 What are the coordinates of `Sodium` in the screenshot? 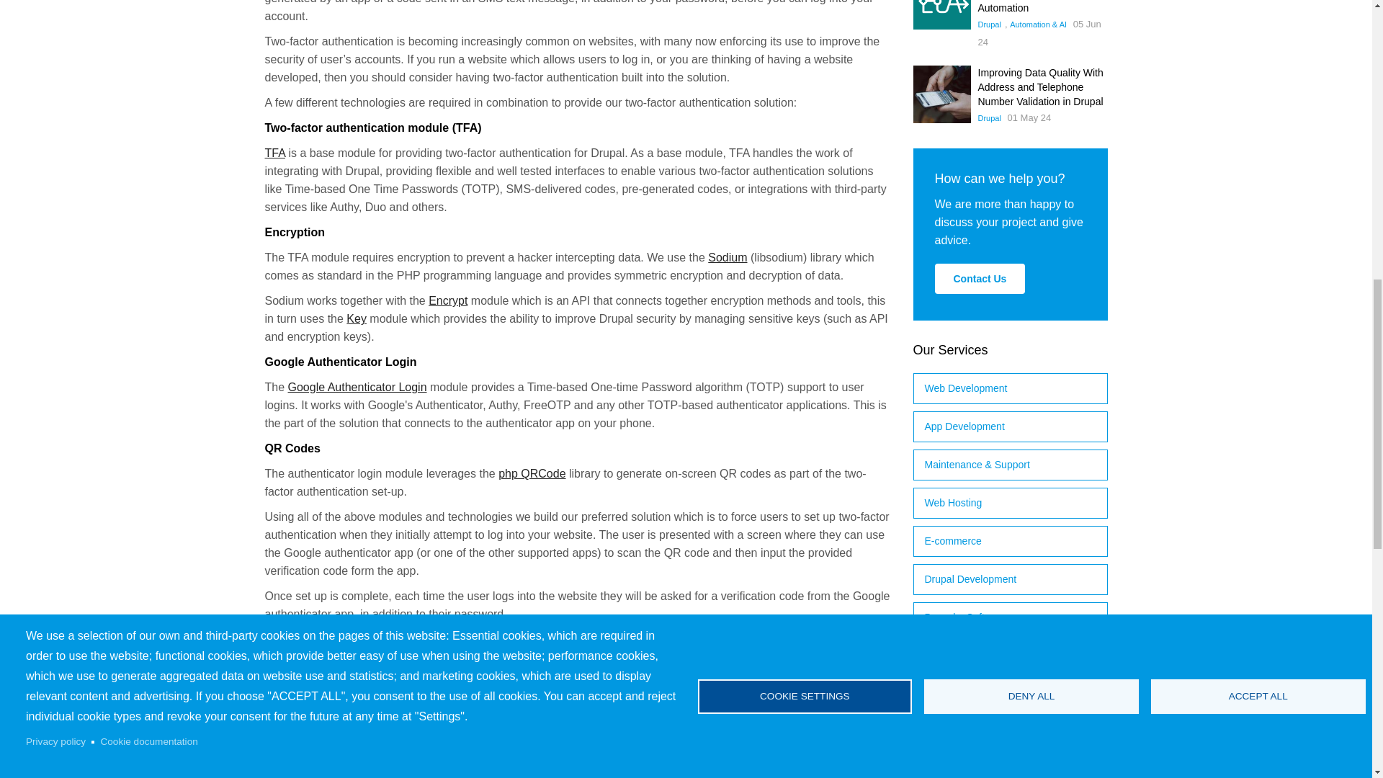 It's located at (728, 257).